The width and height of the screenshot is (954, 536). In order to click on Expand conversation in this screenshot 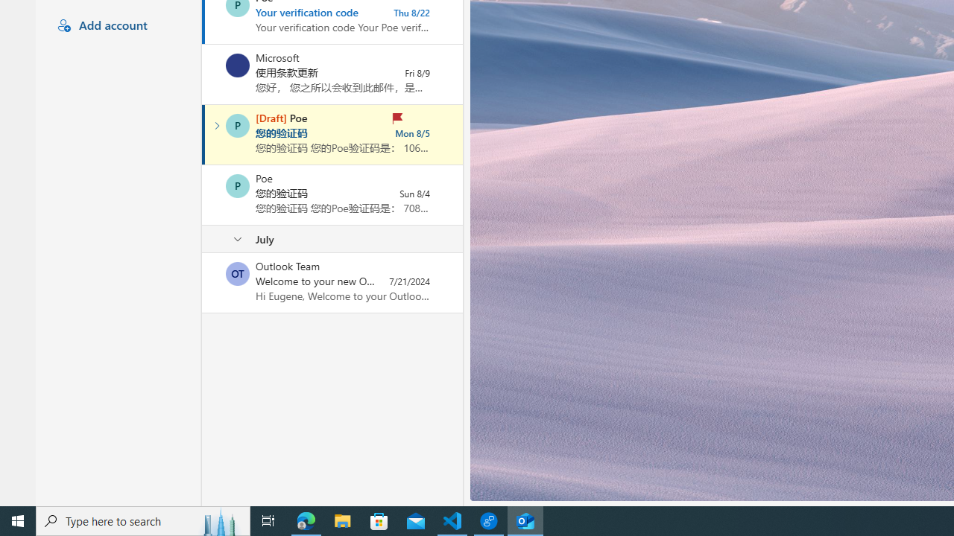, I will do `click(217, 125)`.